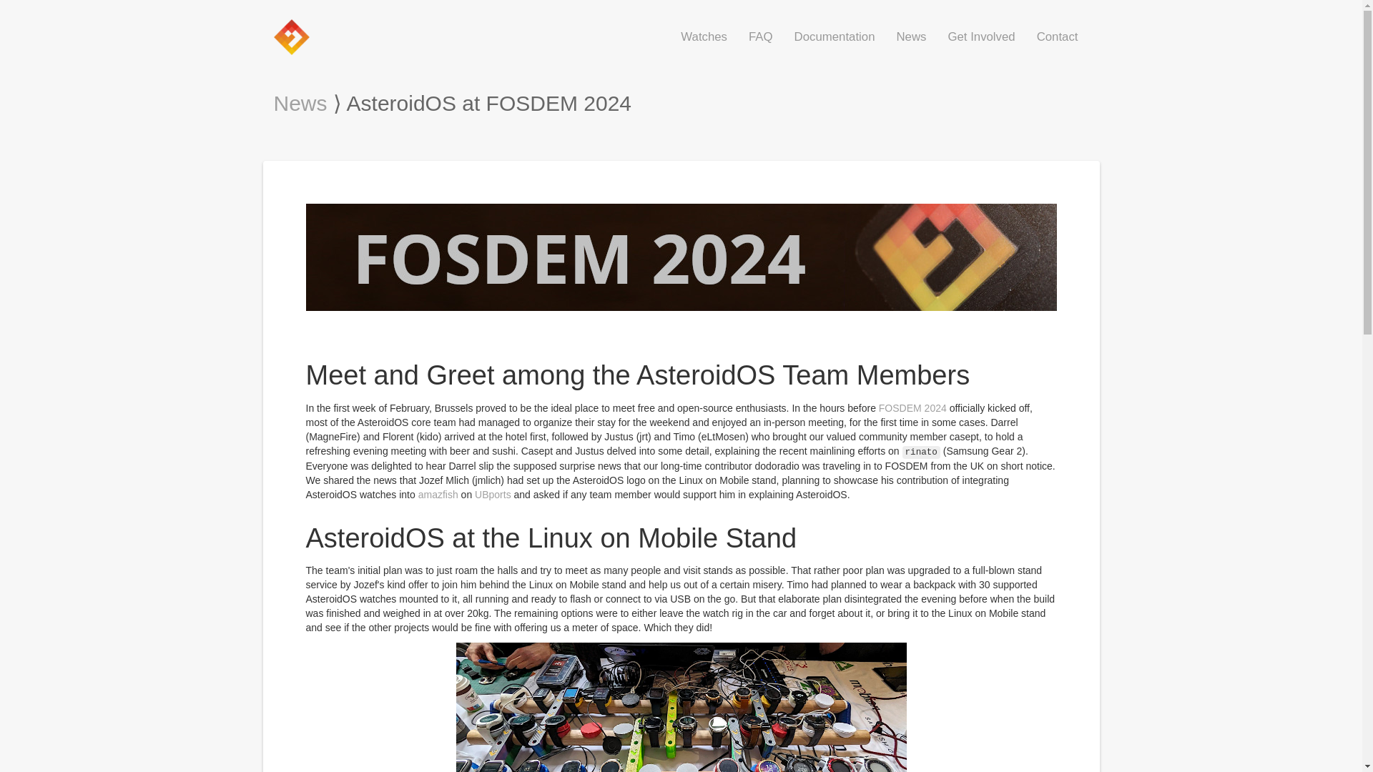  I want to click on FAQ, so click(761, 36).